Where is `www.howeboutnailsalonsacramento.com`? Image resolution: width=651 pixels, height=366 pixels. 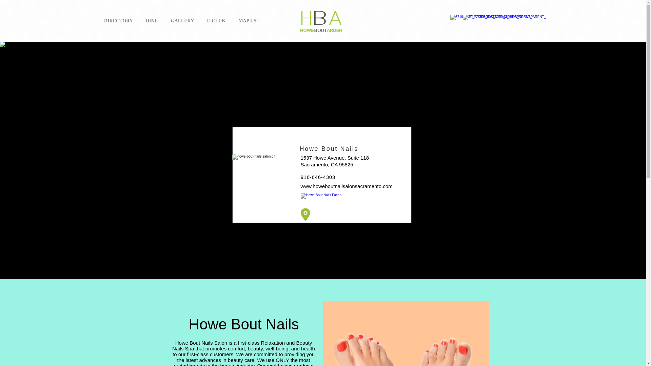 www.howeboutnailsalonsacramento.com is located at coordinates (346, 186).